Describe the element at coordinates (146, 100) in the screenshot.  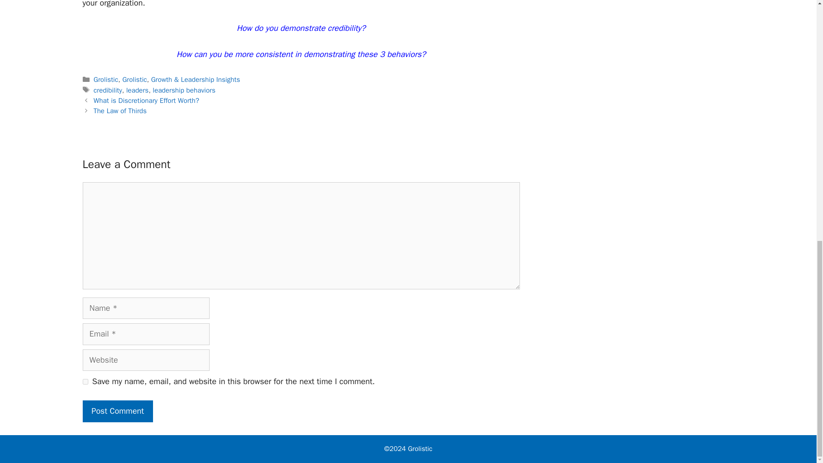
I see `What is Discretionary Effort Worth?` at that location.